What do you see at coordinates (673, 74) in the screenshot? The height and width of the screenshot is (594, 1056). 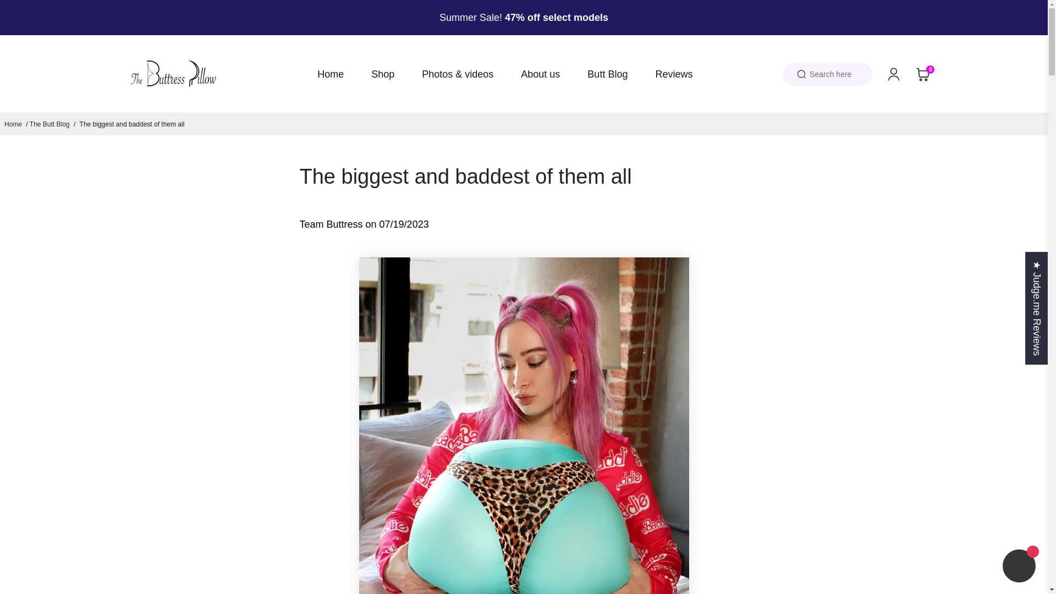 I see `Reviews` at bounding box center [673, 74].